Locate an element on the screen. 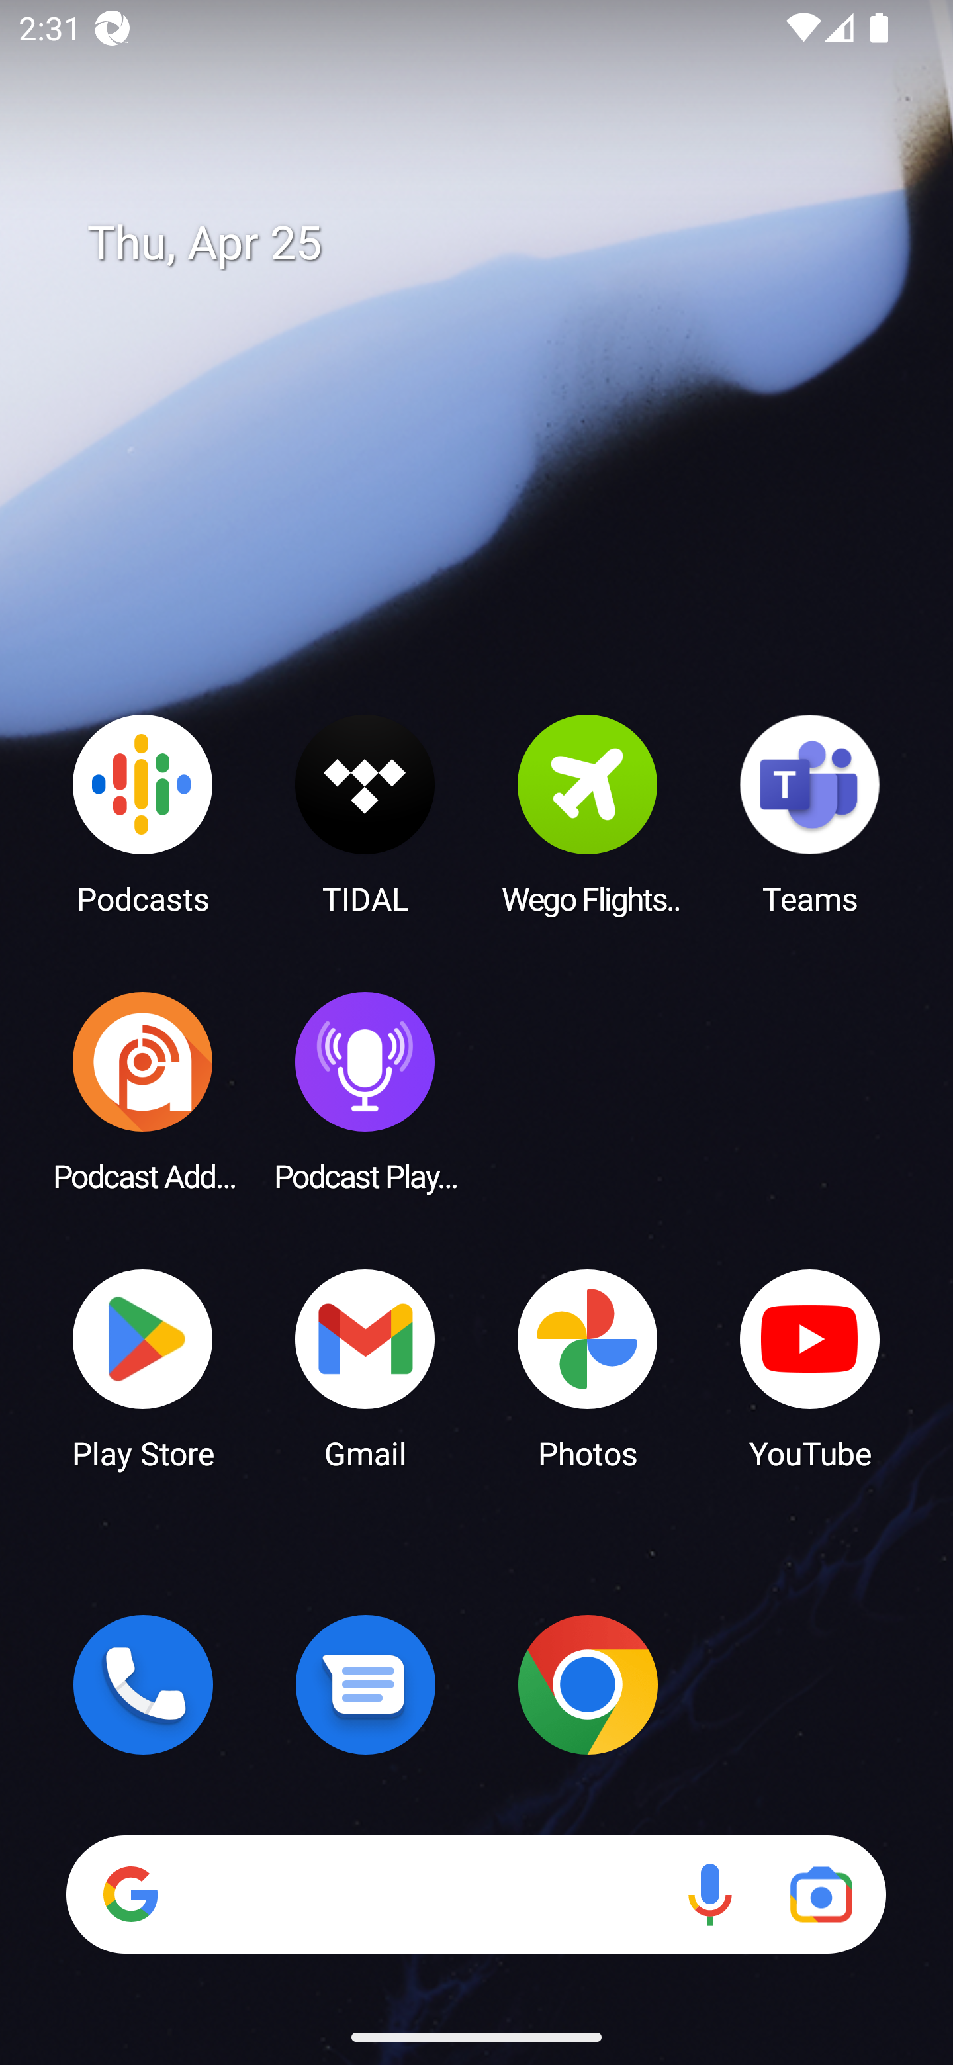  Teams is located at coordinates (810, 813).